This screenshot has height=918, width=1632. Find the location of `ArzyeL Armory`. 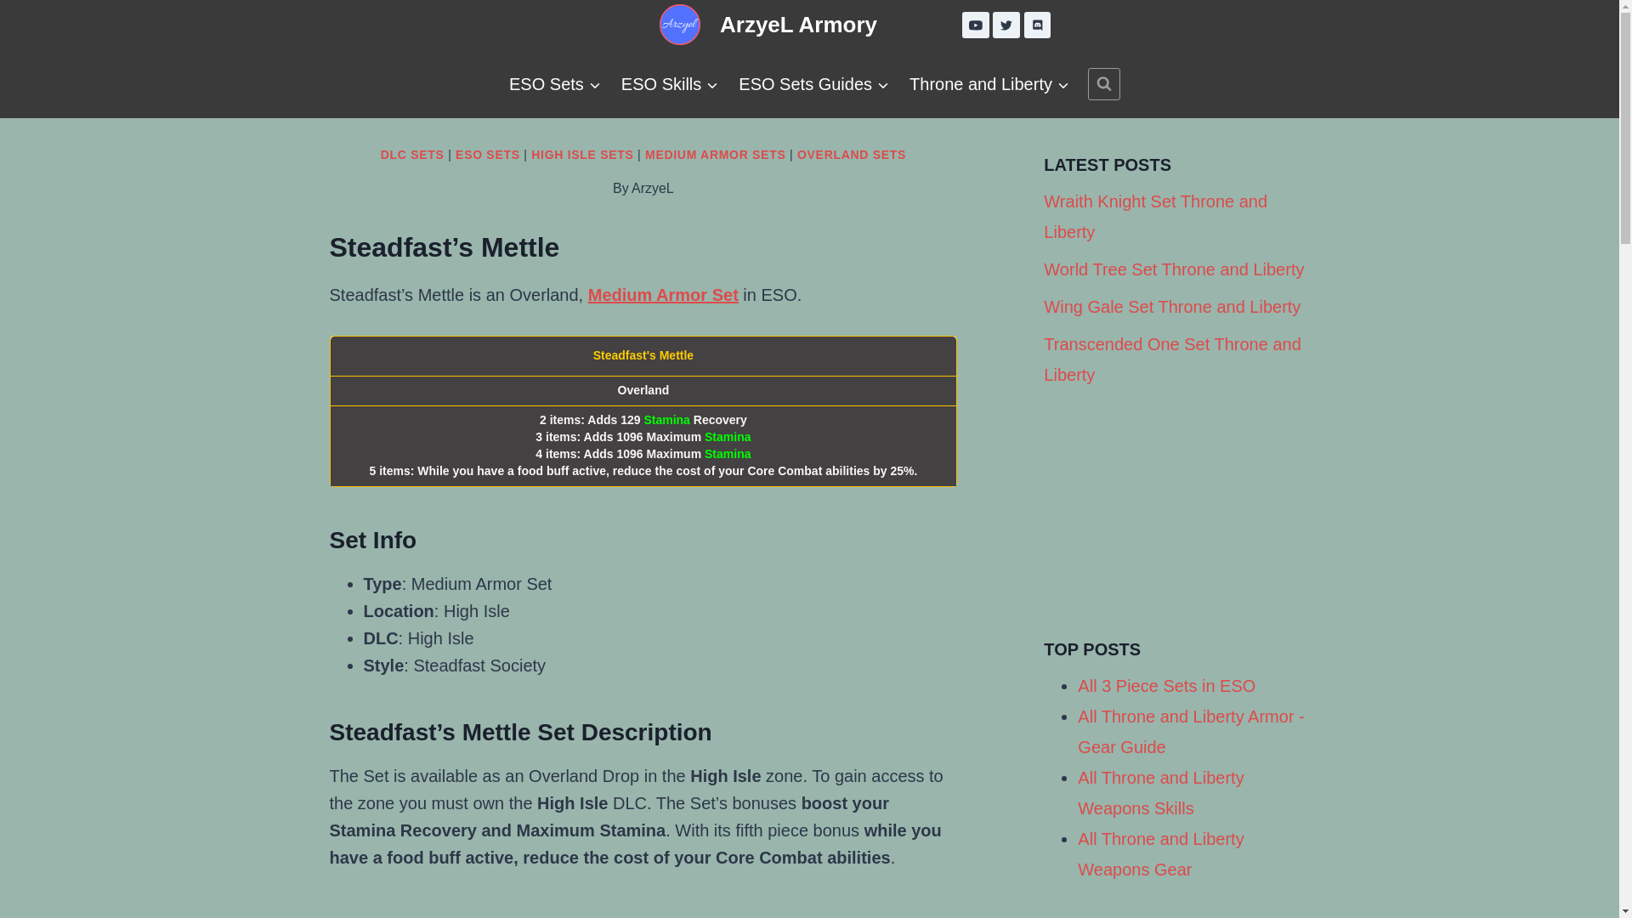

ArzyeL Armory is located at coordinates (767, 25).